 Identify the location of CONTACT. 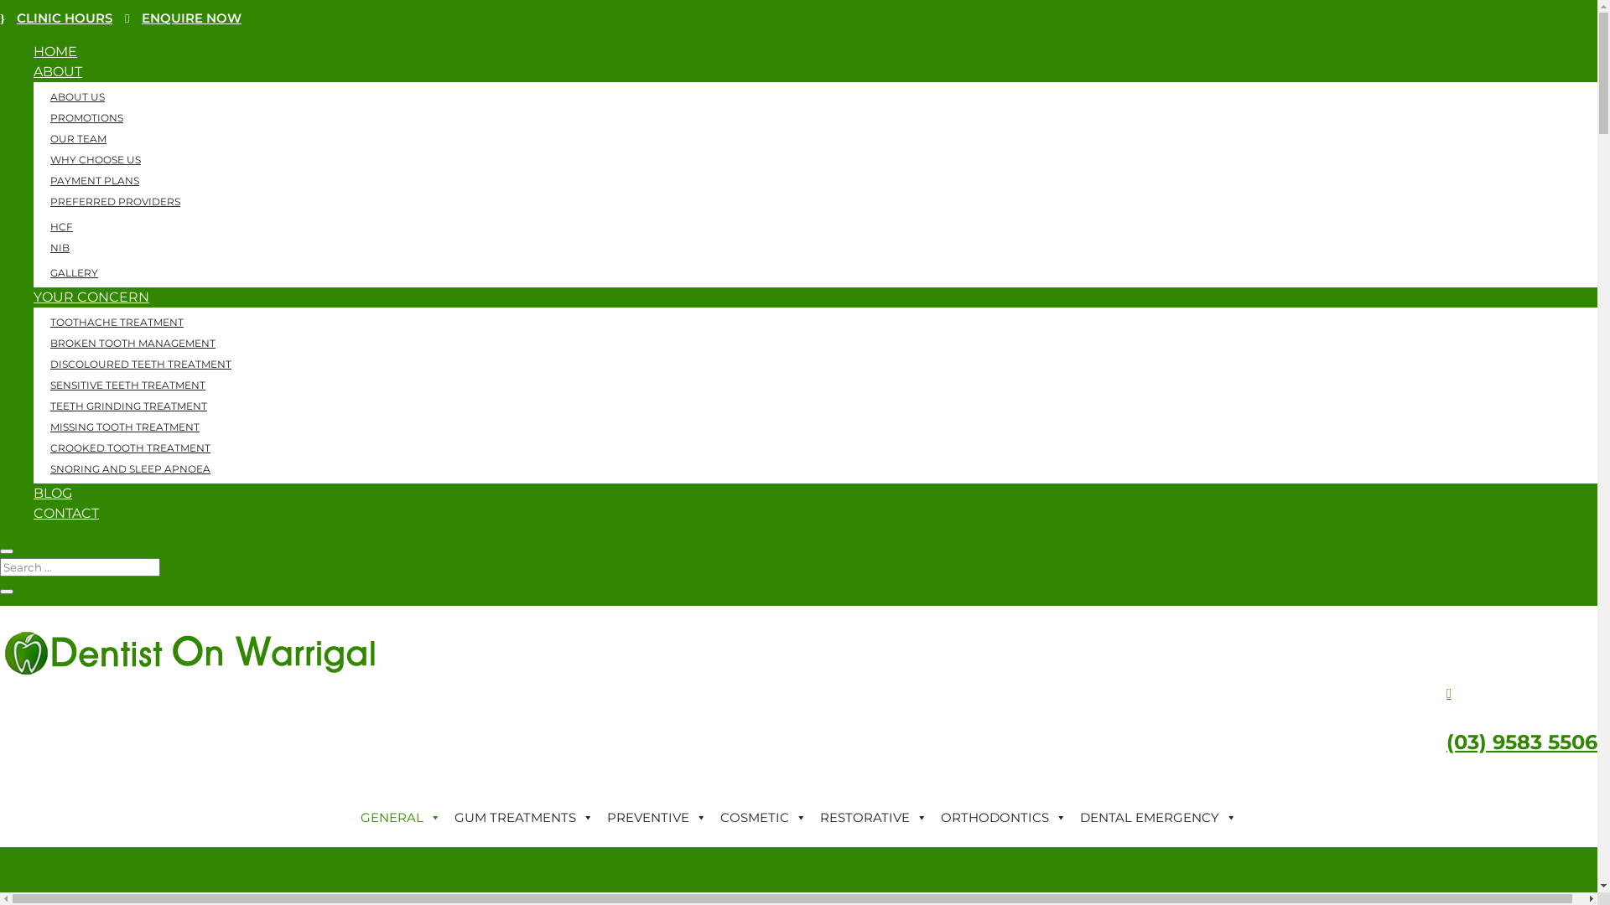
(66, 513).